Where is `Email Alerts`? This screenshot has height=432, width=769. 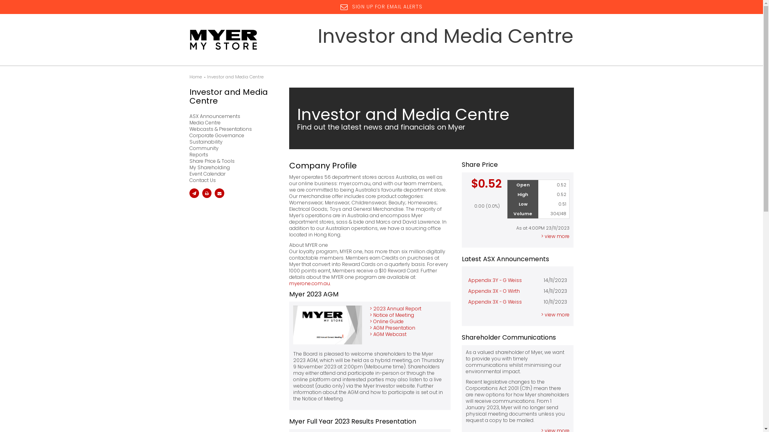
Email Alerts is located at coordinates (219, 193).